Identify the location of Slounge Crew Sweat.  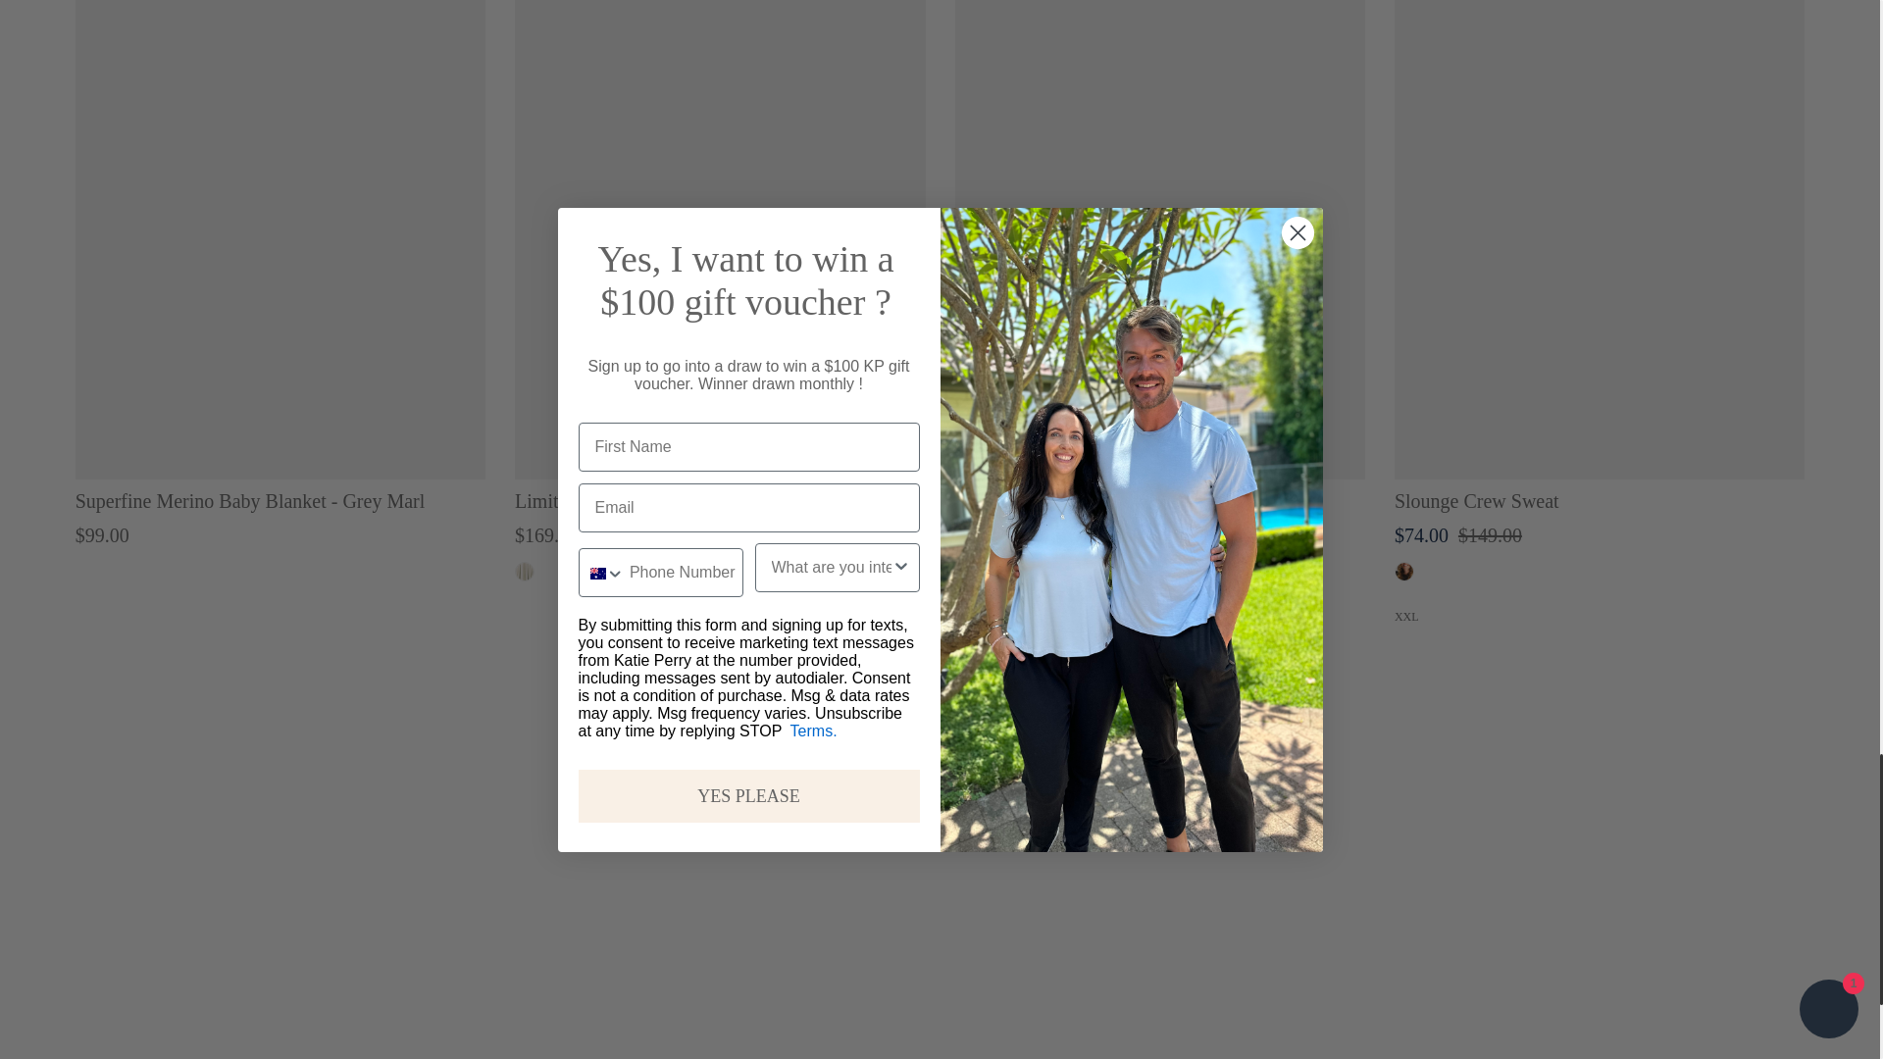
(1599, 239).